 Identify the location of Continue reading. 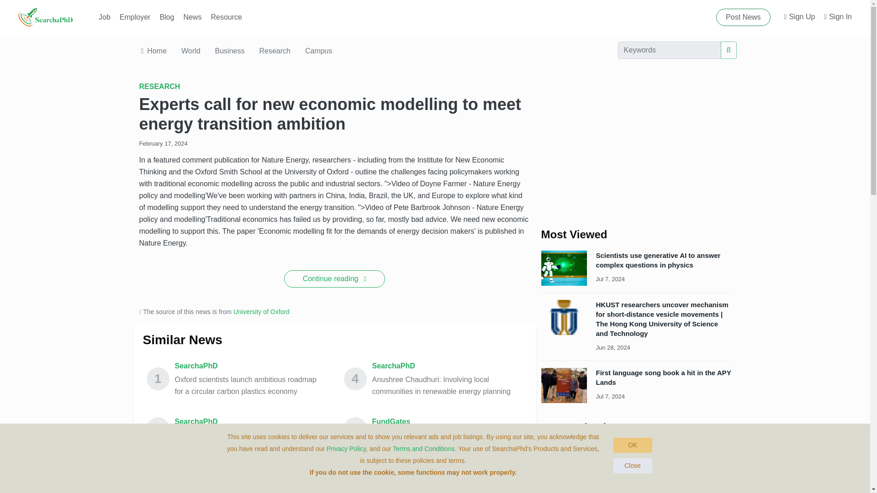
(335, 278).